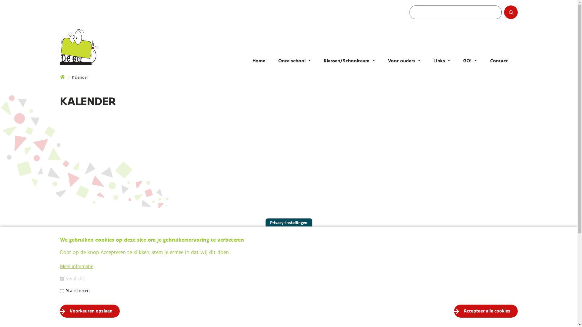 The image size is (582, 327). I want to click on Home, so click(63, 78).